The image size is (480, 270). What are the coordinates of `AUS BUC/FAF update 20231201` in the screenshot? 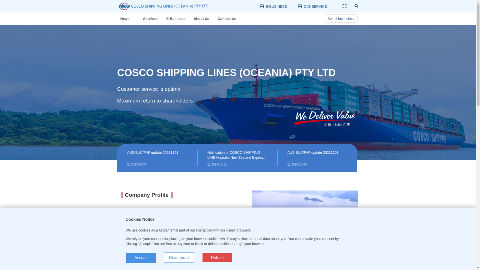 It's located at (157, 155).